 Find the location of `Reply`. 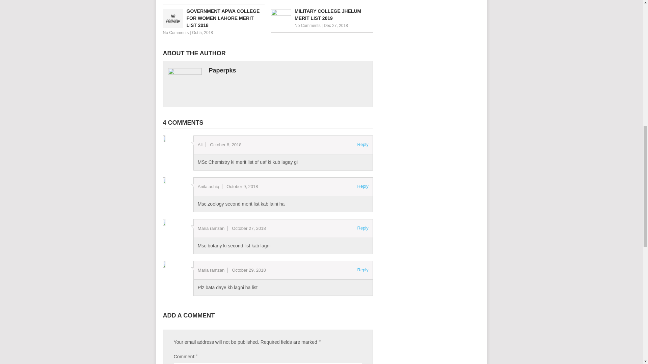

Reply is located at coordinates (363, 228).